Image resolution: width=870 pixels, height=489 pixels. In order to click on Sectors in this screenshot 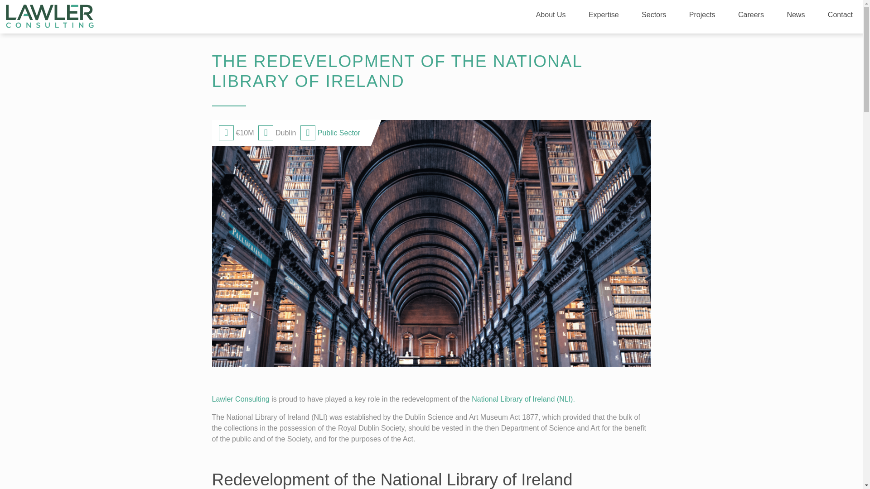, I will do `click(654, 16)`.